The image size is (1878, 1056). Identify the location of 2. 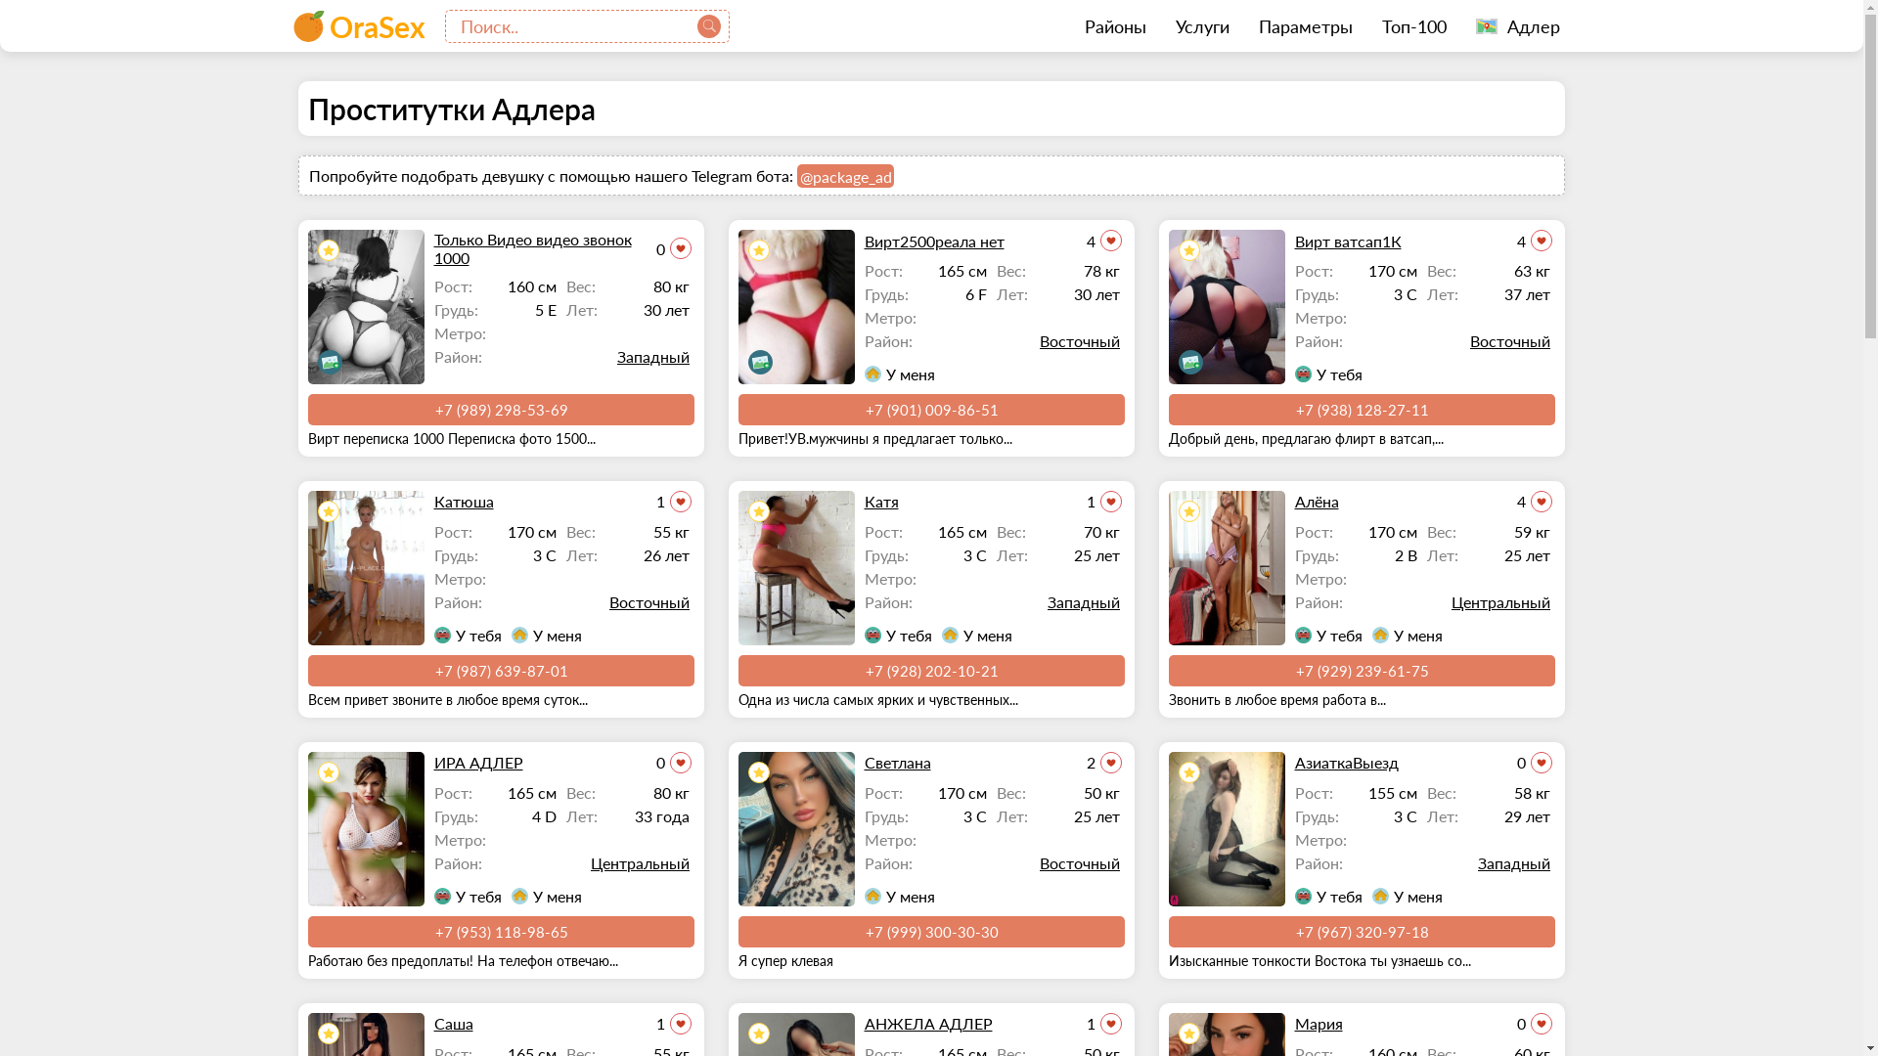
(1103, 763).